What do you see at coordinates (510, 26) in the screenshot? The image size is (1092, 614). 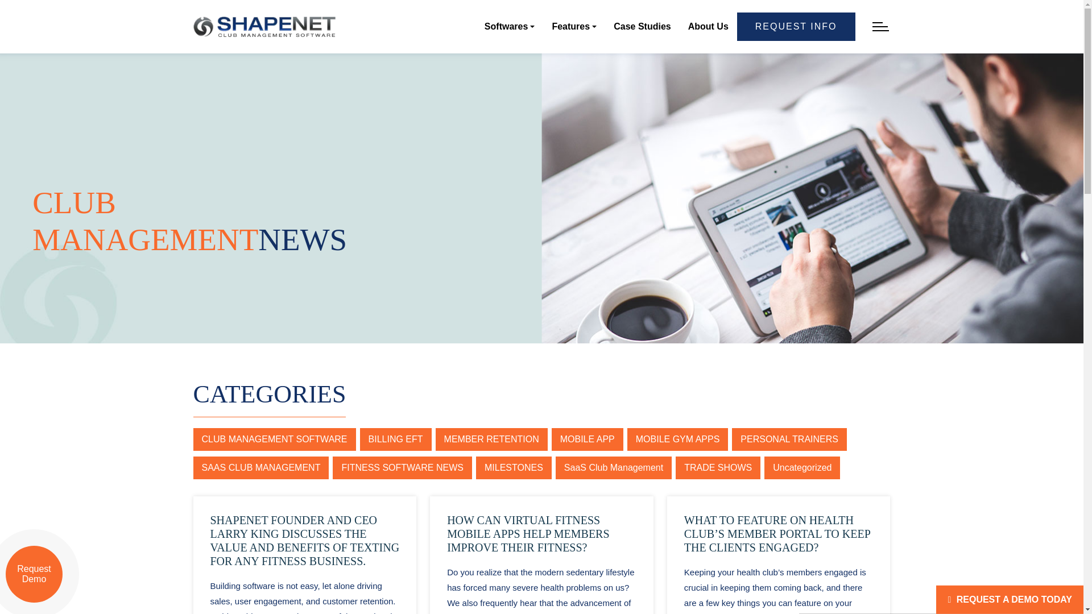 I see `Softwares` at bounding box center [510, 26].